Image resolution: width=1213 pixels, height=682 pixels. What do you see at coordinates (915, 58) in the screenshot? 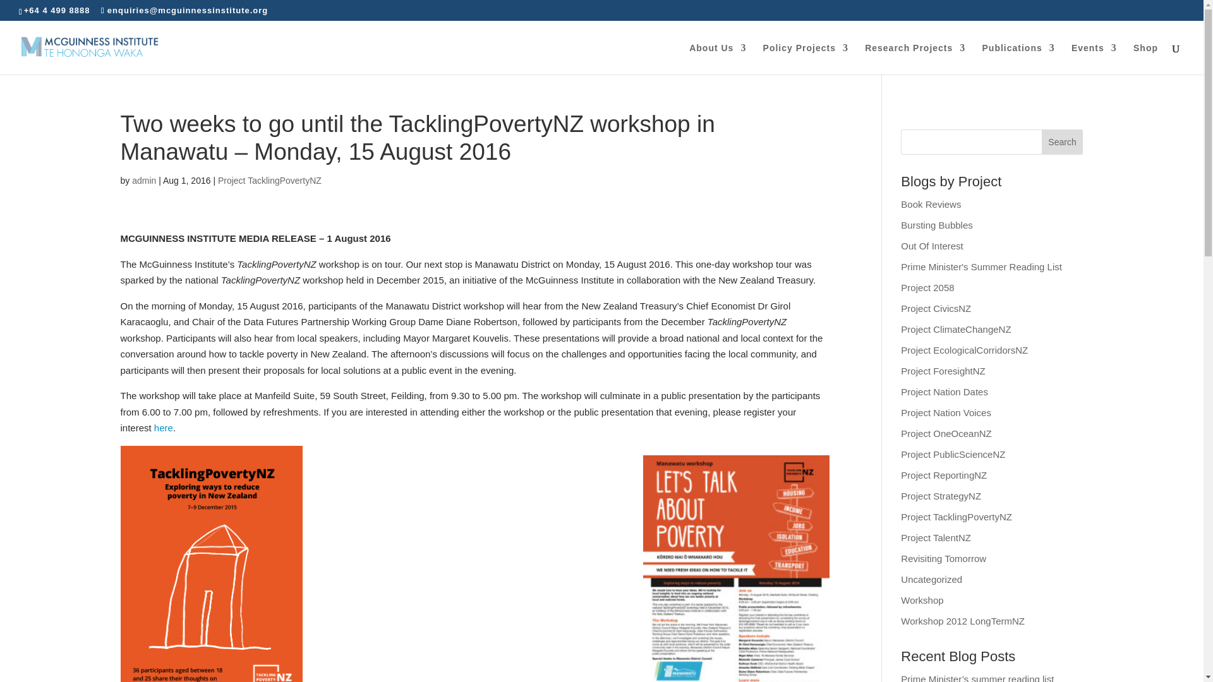
I see `Research Projects` at bounding box center [915, 58].